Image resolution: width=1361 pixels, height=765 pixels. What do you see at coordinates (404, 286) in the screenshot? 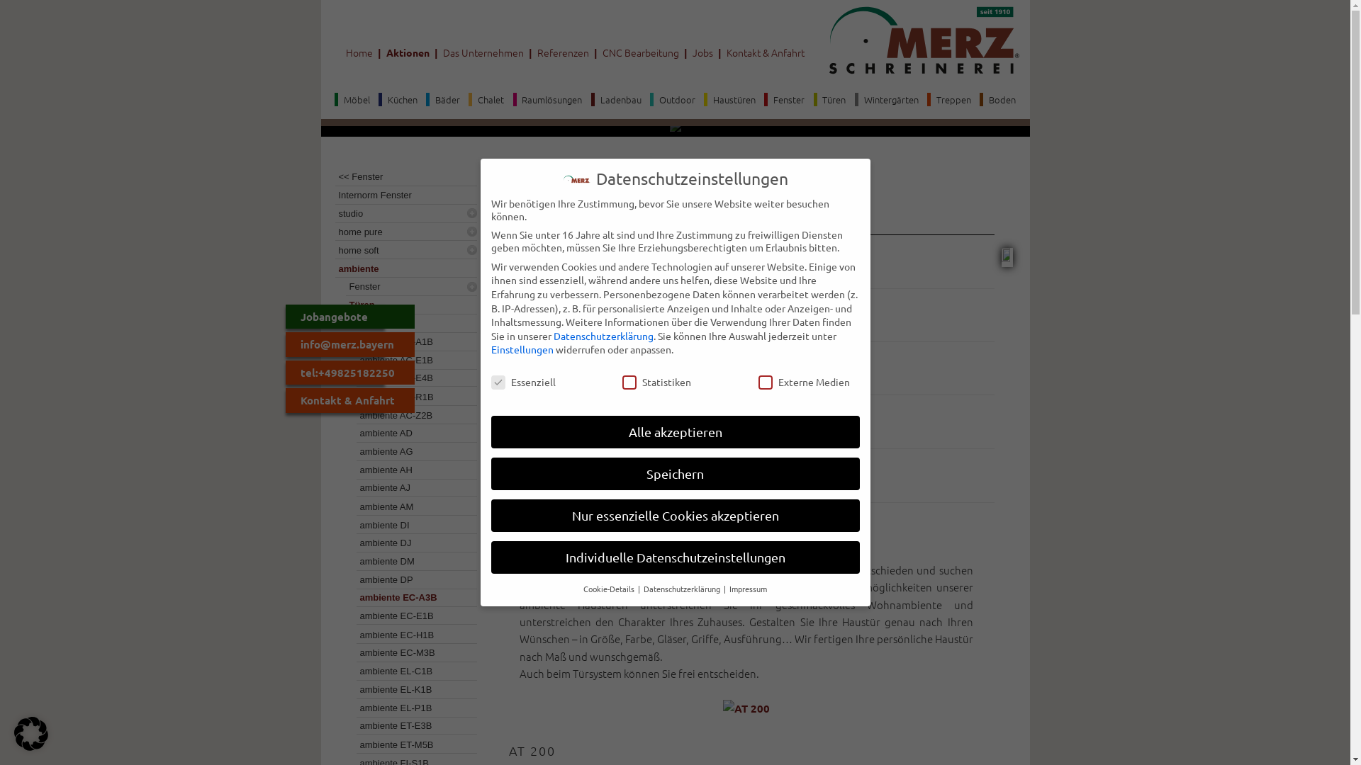
I see `Fenster` at bounding box center [404, 286].